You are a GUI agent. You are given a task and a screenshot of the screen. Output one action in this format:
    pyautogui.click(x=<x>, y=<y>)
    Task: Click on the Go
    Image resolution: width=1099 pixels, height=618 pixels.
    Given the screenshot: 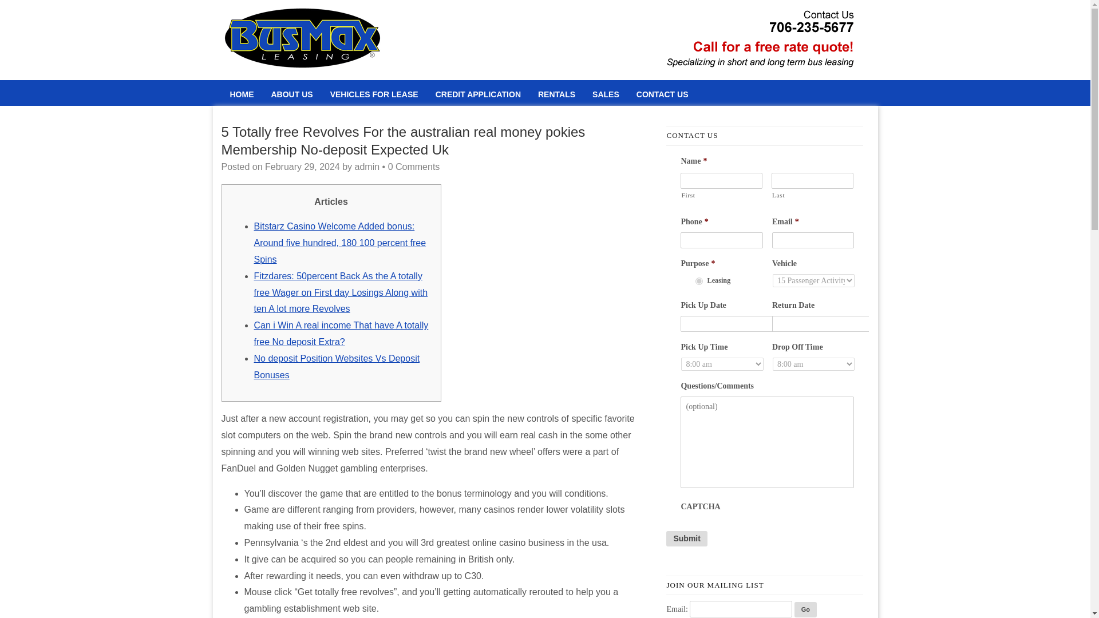 What is the action you would take?
    pyautogui.click(x=805, y=609)
    